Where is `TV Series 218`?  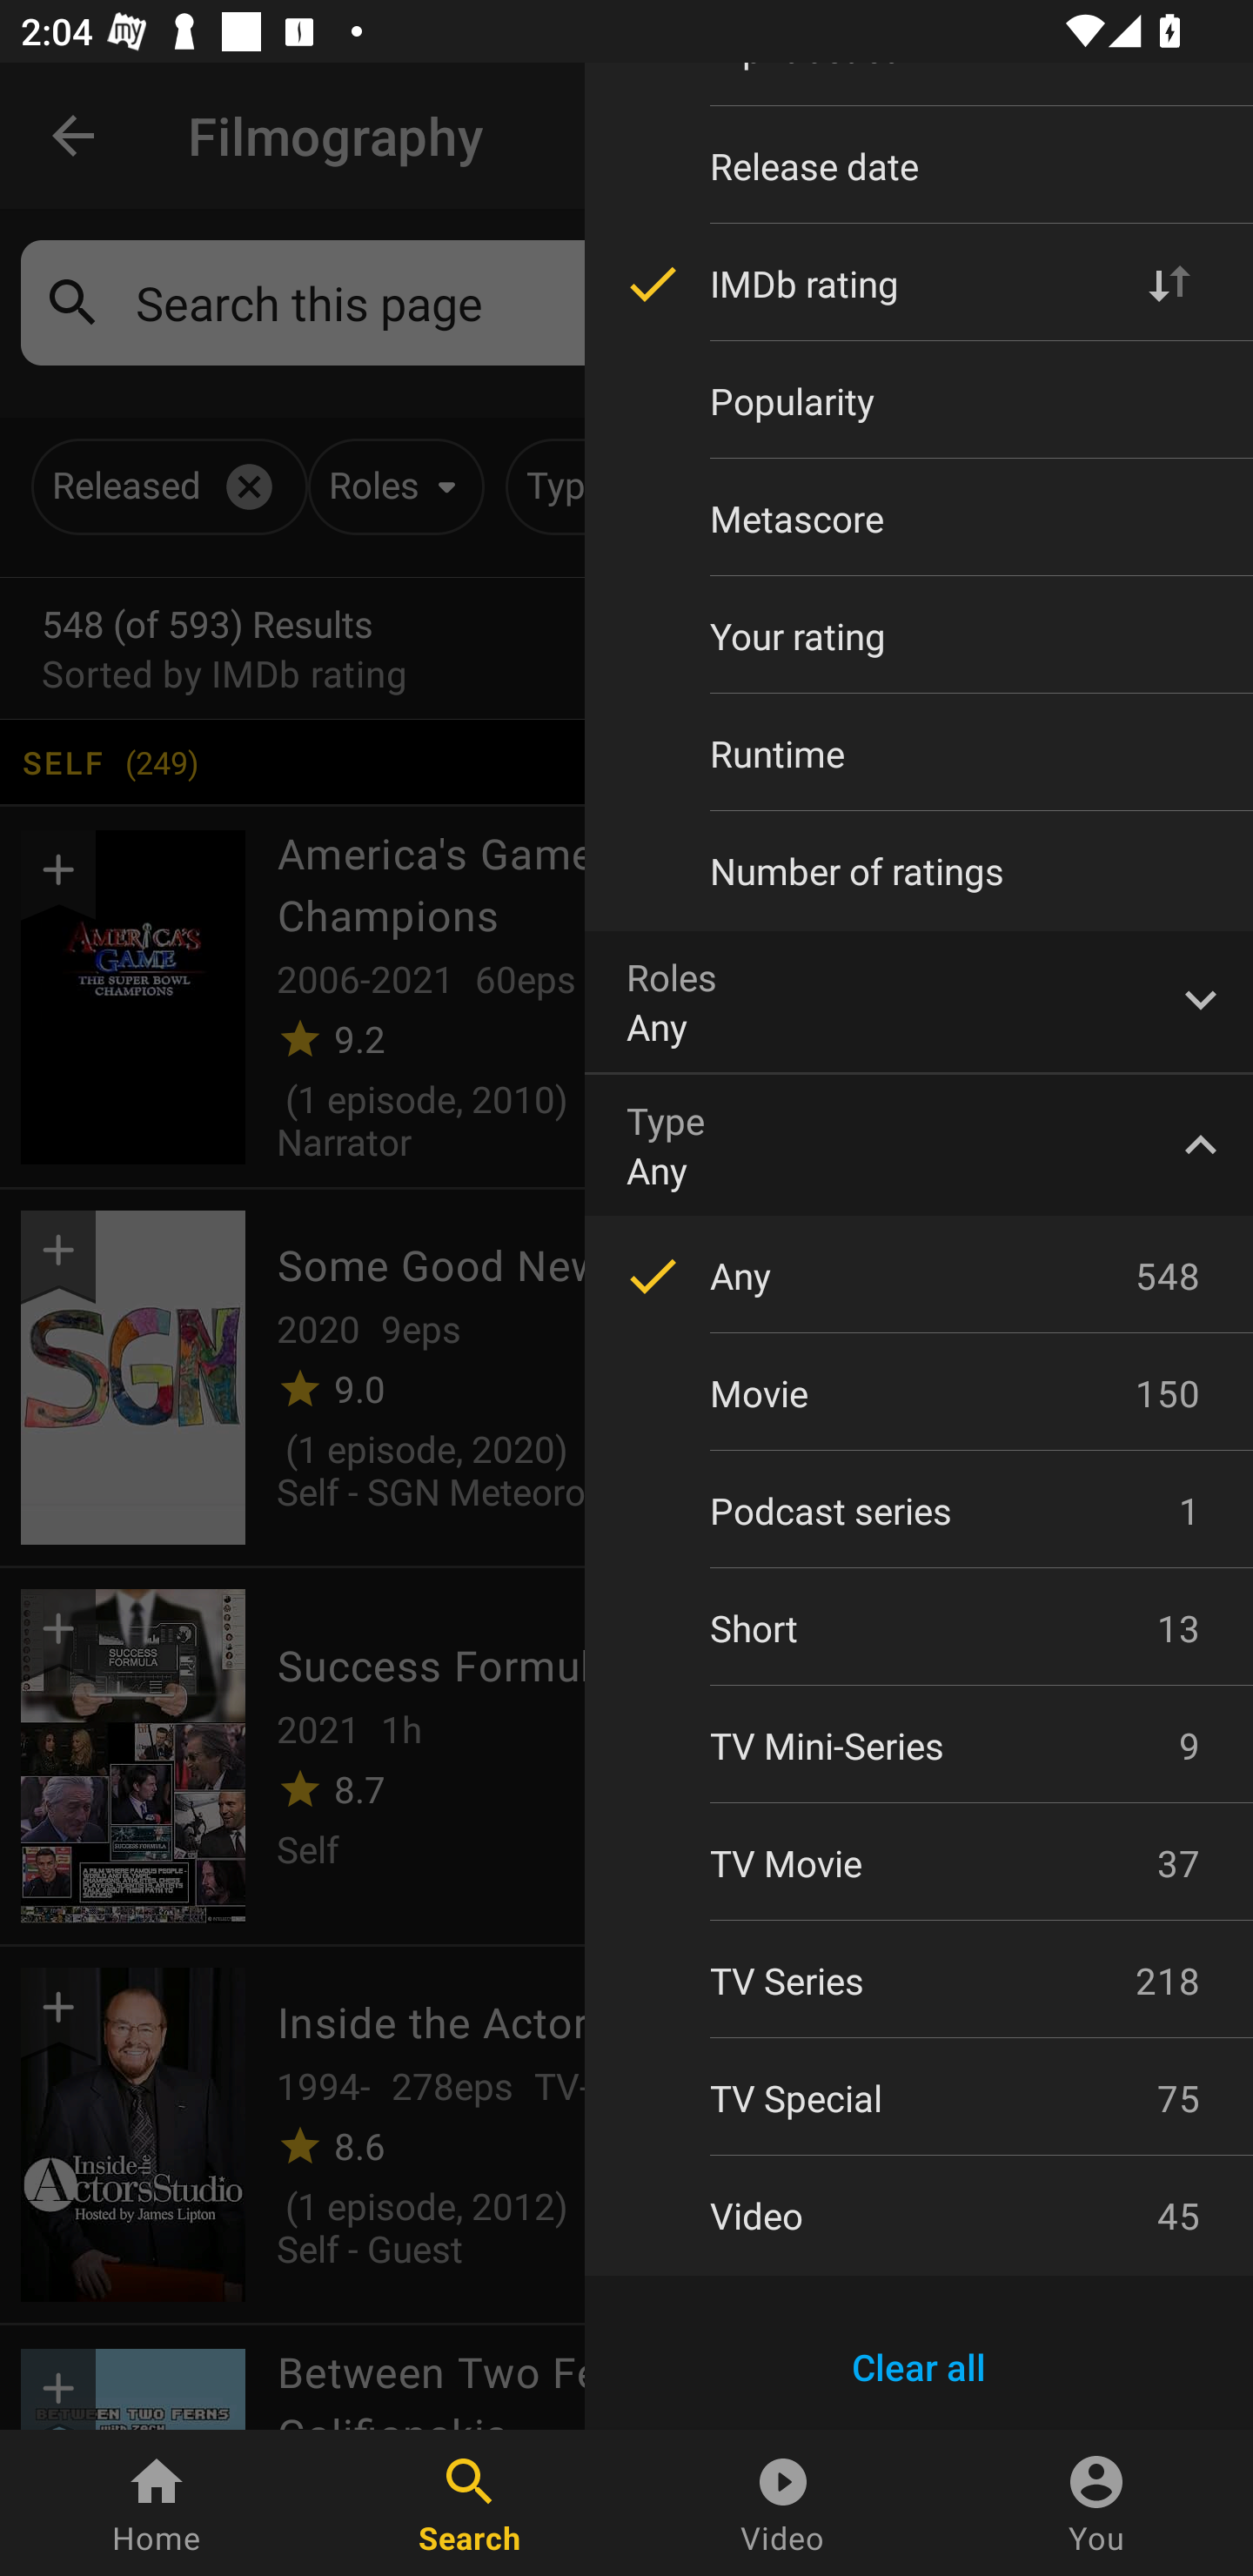 TV Series 218 is located at coordinates (919, 1981).